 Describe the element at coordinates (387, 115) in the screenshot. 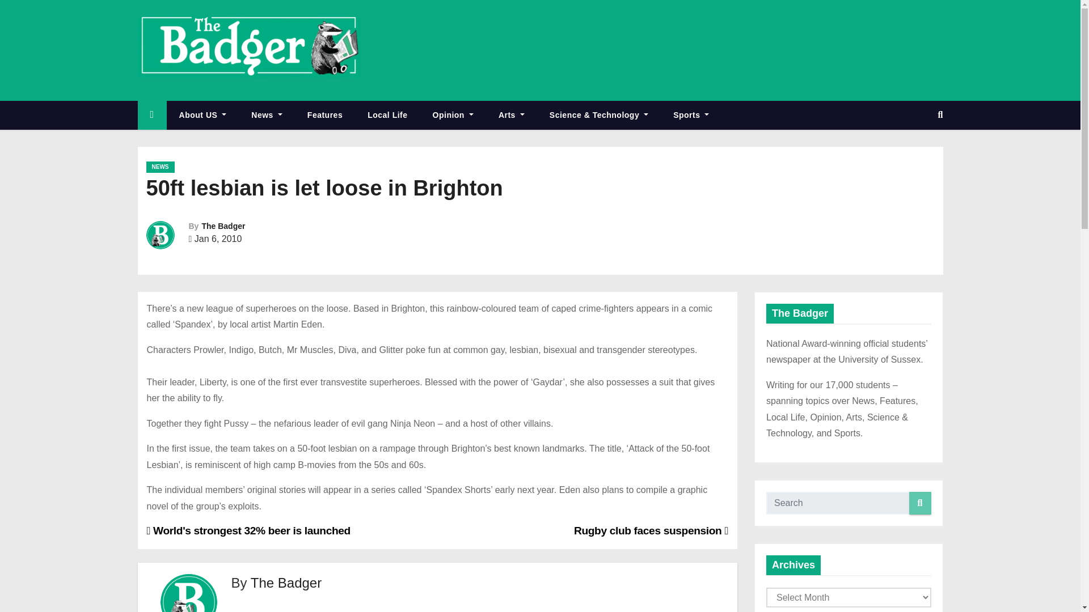

I see `Local Life` at that location.